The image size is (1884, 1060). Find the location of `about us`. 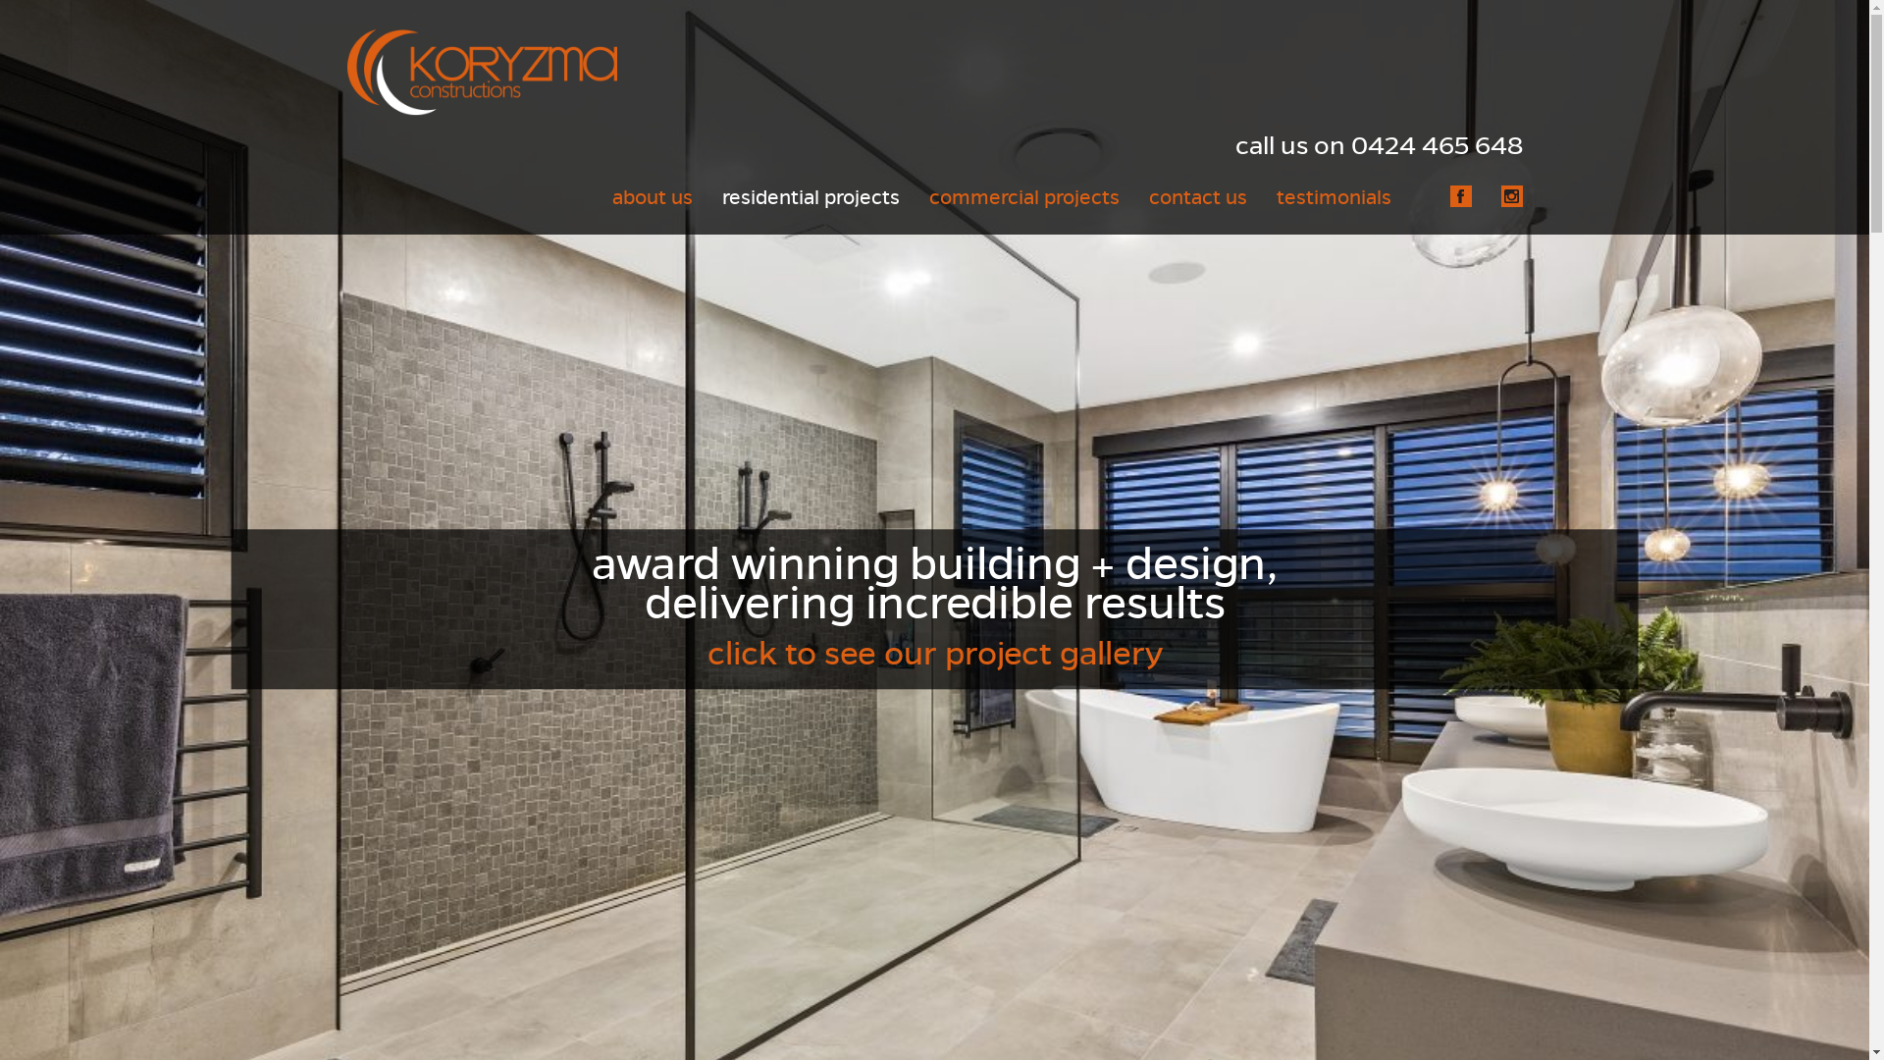

about us is located at coordinates (653, 198).